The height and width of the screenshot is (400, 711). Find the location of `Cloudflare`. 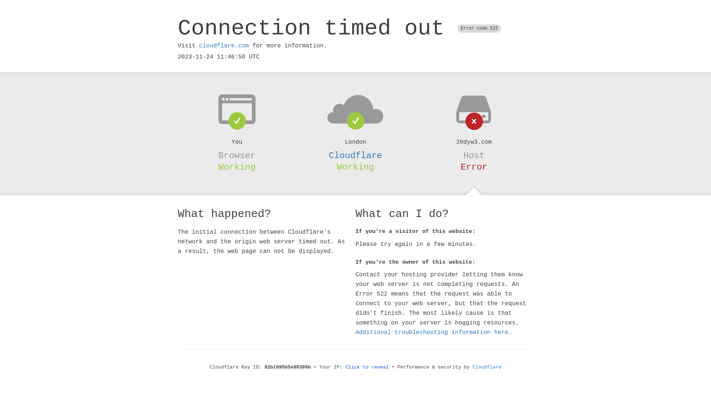

Cloudflare is located at coordinates (355, 156).